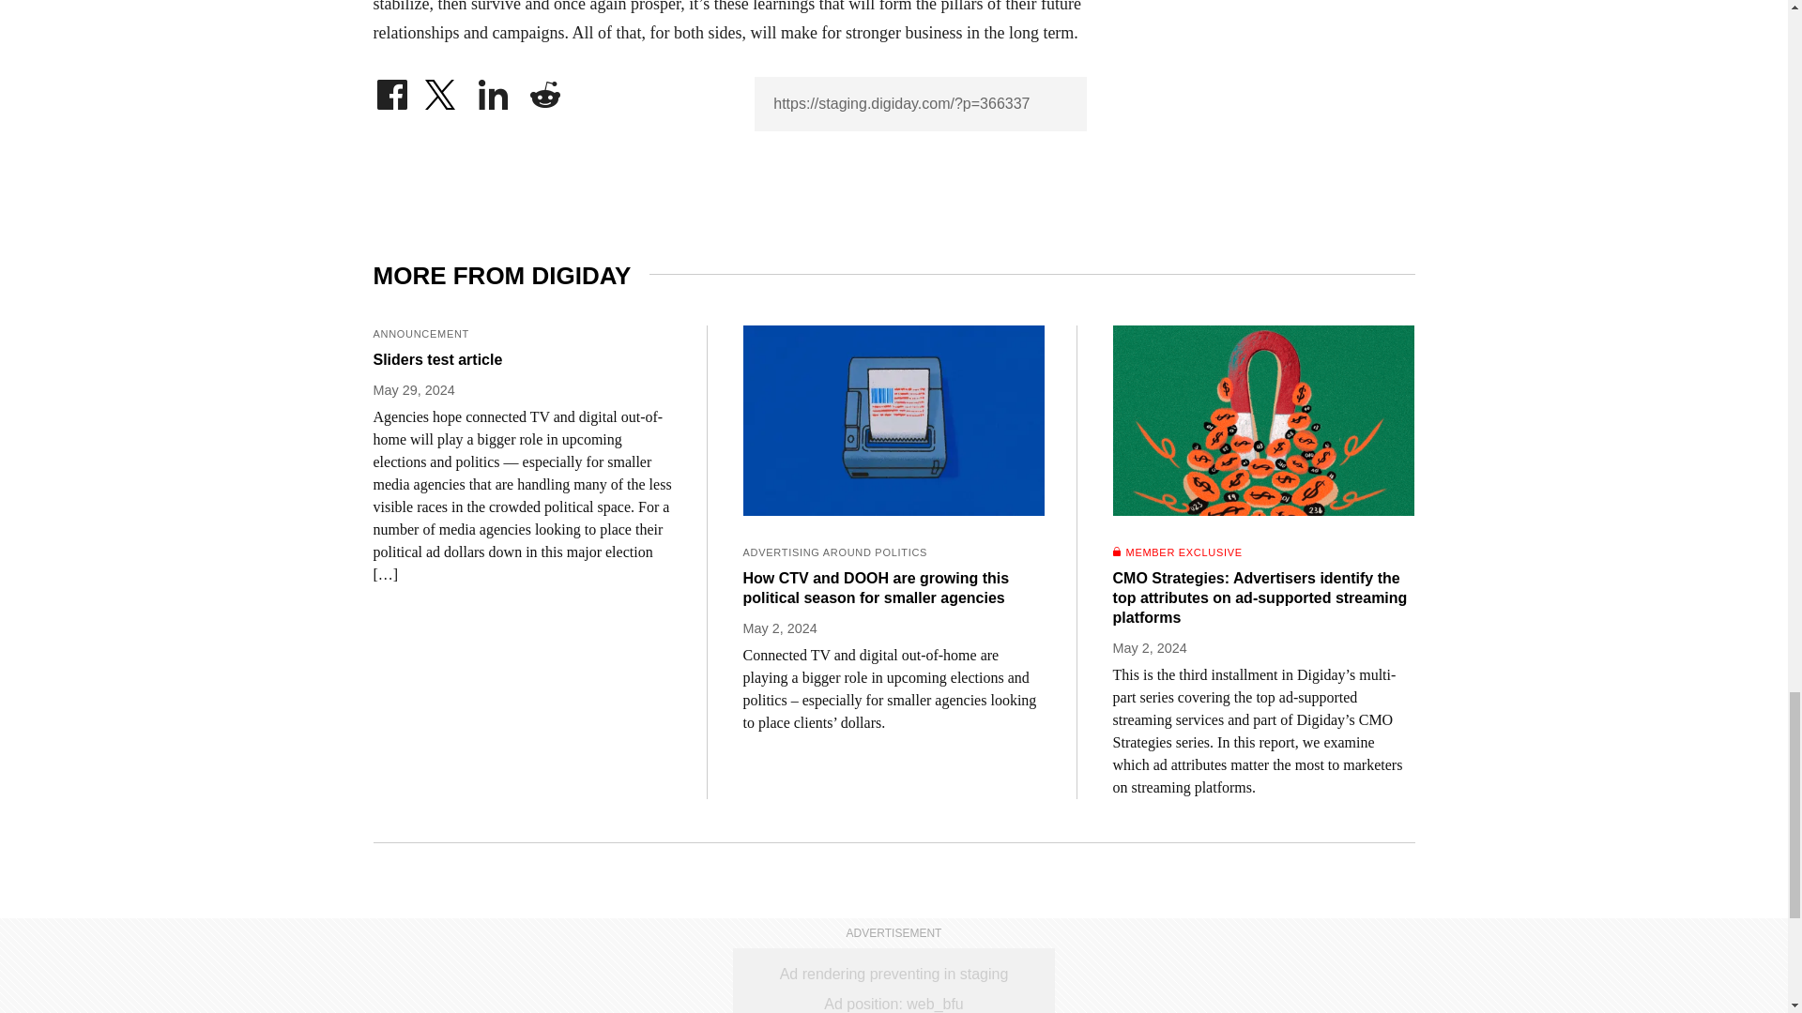 This screenshot has width=1802, height=1013. I want to click on Sliders test article, so click(524, 359).